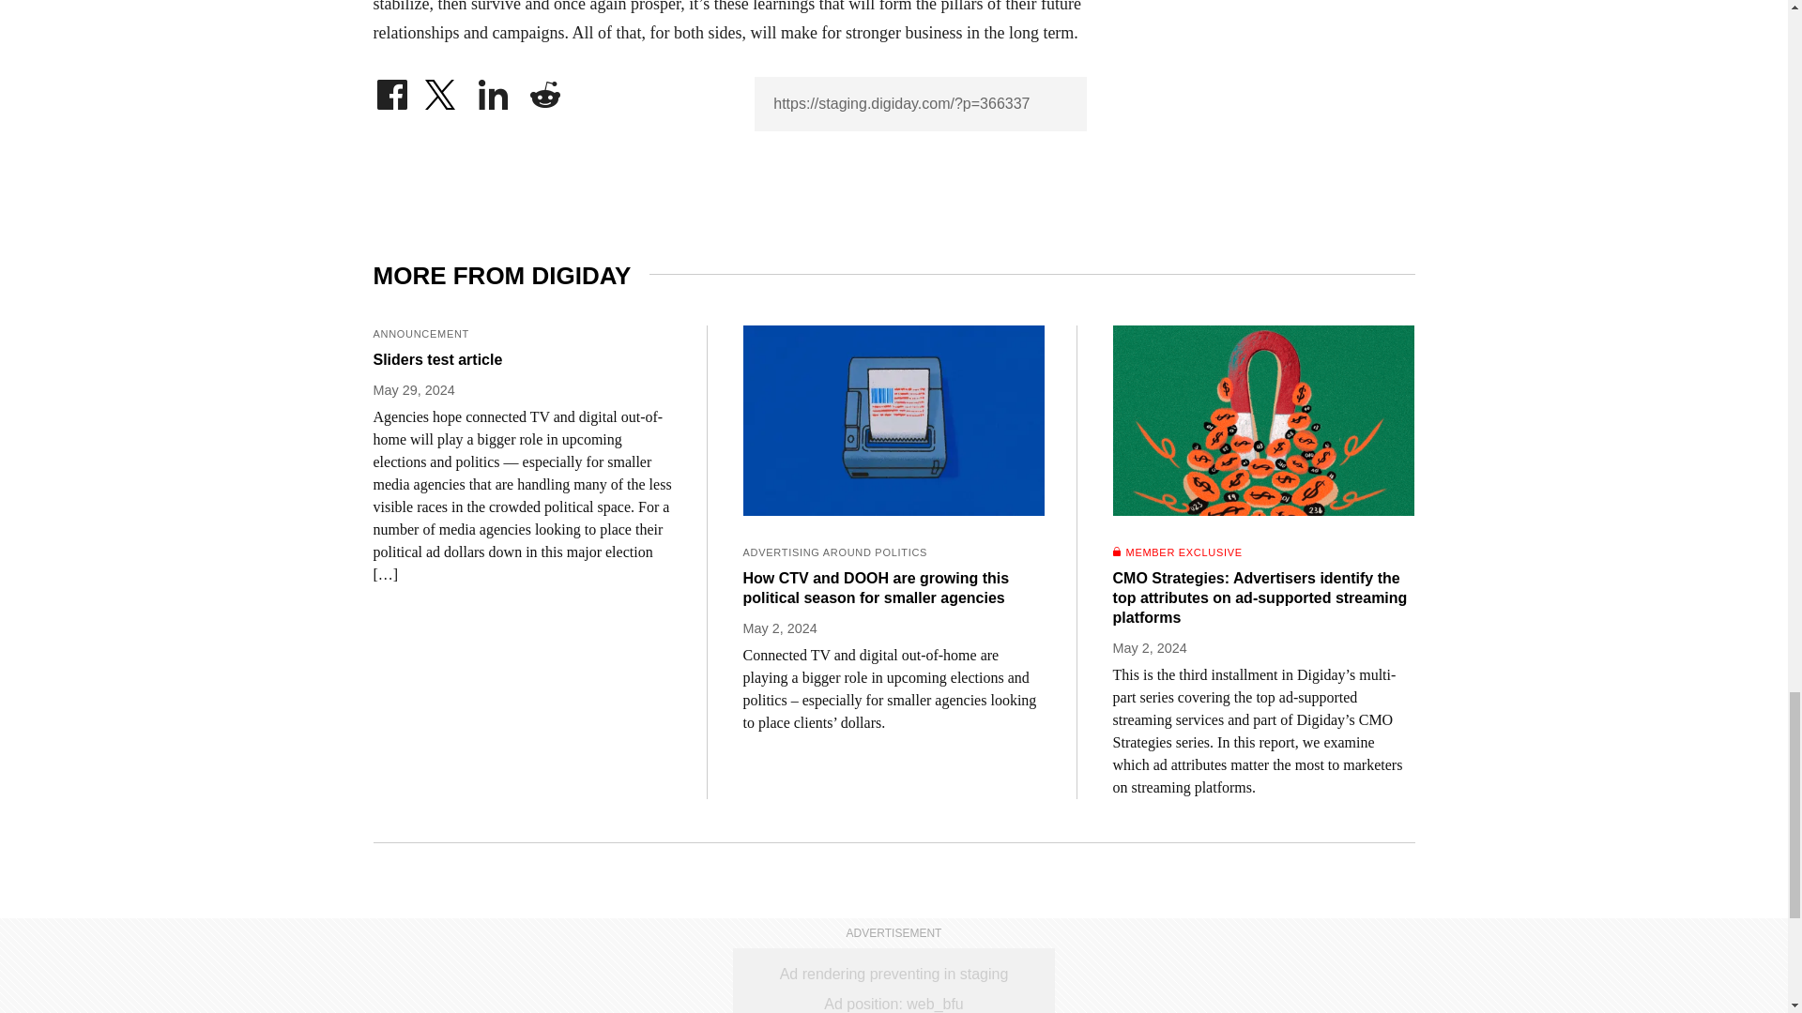 This screenshot has width=1802, height=1013. I want to click on Sliders test article, so click(524, 359).